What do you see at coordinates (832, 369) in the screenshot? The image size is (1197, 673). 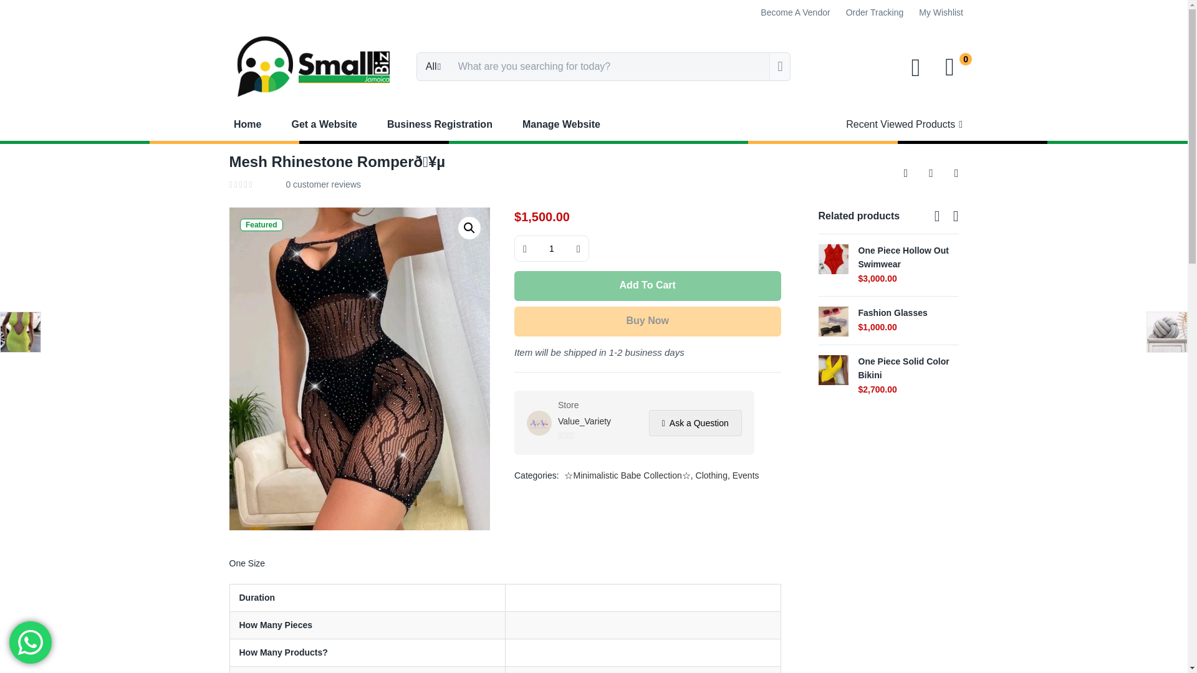 I see `One Piece Solid Color Bikini` at bounding box center [832, 369].